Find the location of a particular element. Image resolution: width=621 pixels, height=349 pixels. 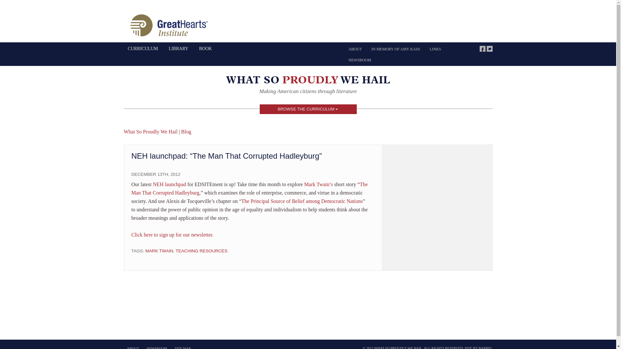

TWITTER is located at coordinates (489, 48).